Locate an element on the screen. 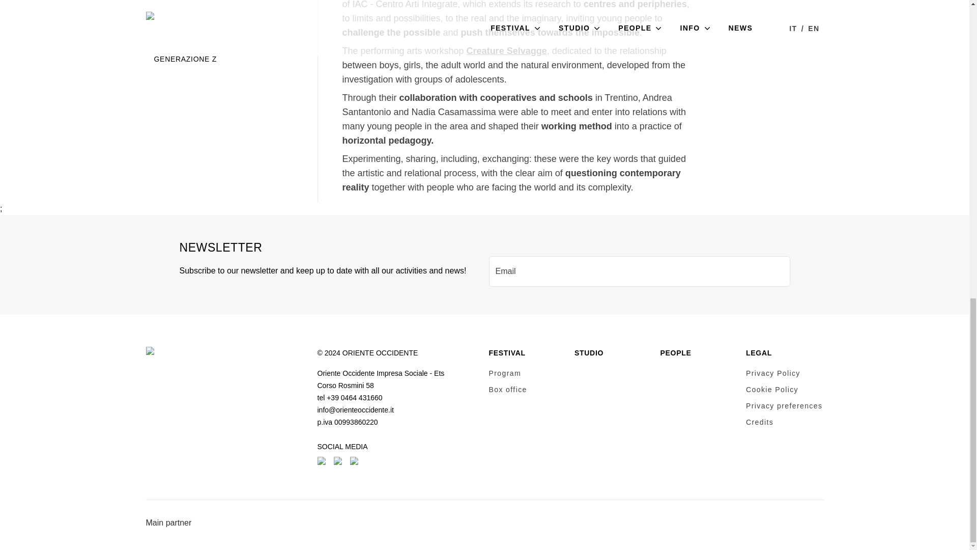 This screenshot has height=550, width=977. Twitter is located at coordinates (355, 461).